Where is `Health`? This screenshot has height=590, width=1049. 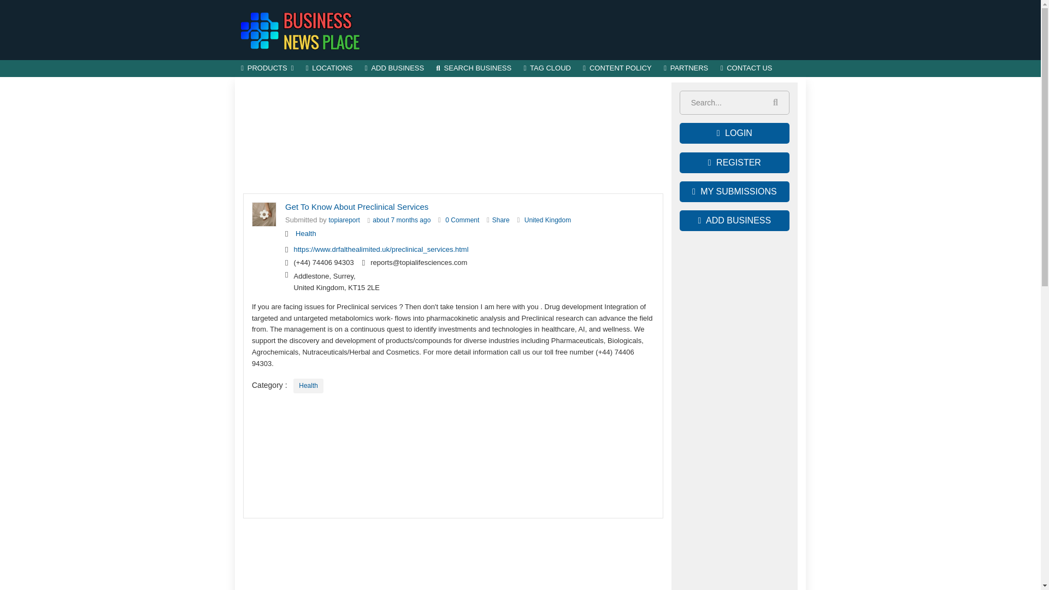 Health is located at coordinates (308, 386).